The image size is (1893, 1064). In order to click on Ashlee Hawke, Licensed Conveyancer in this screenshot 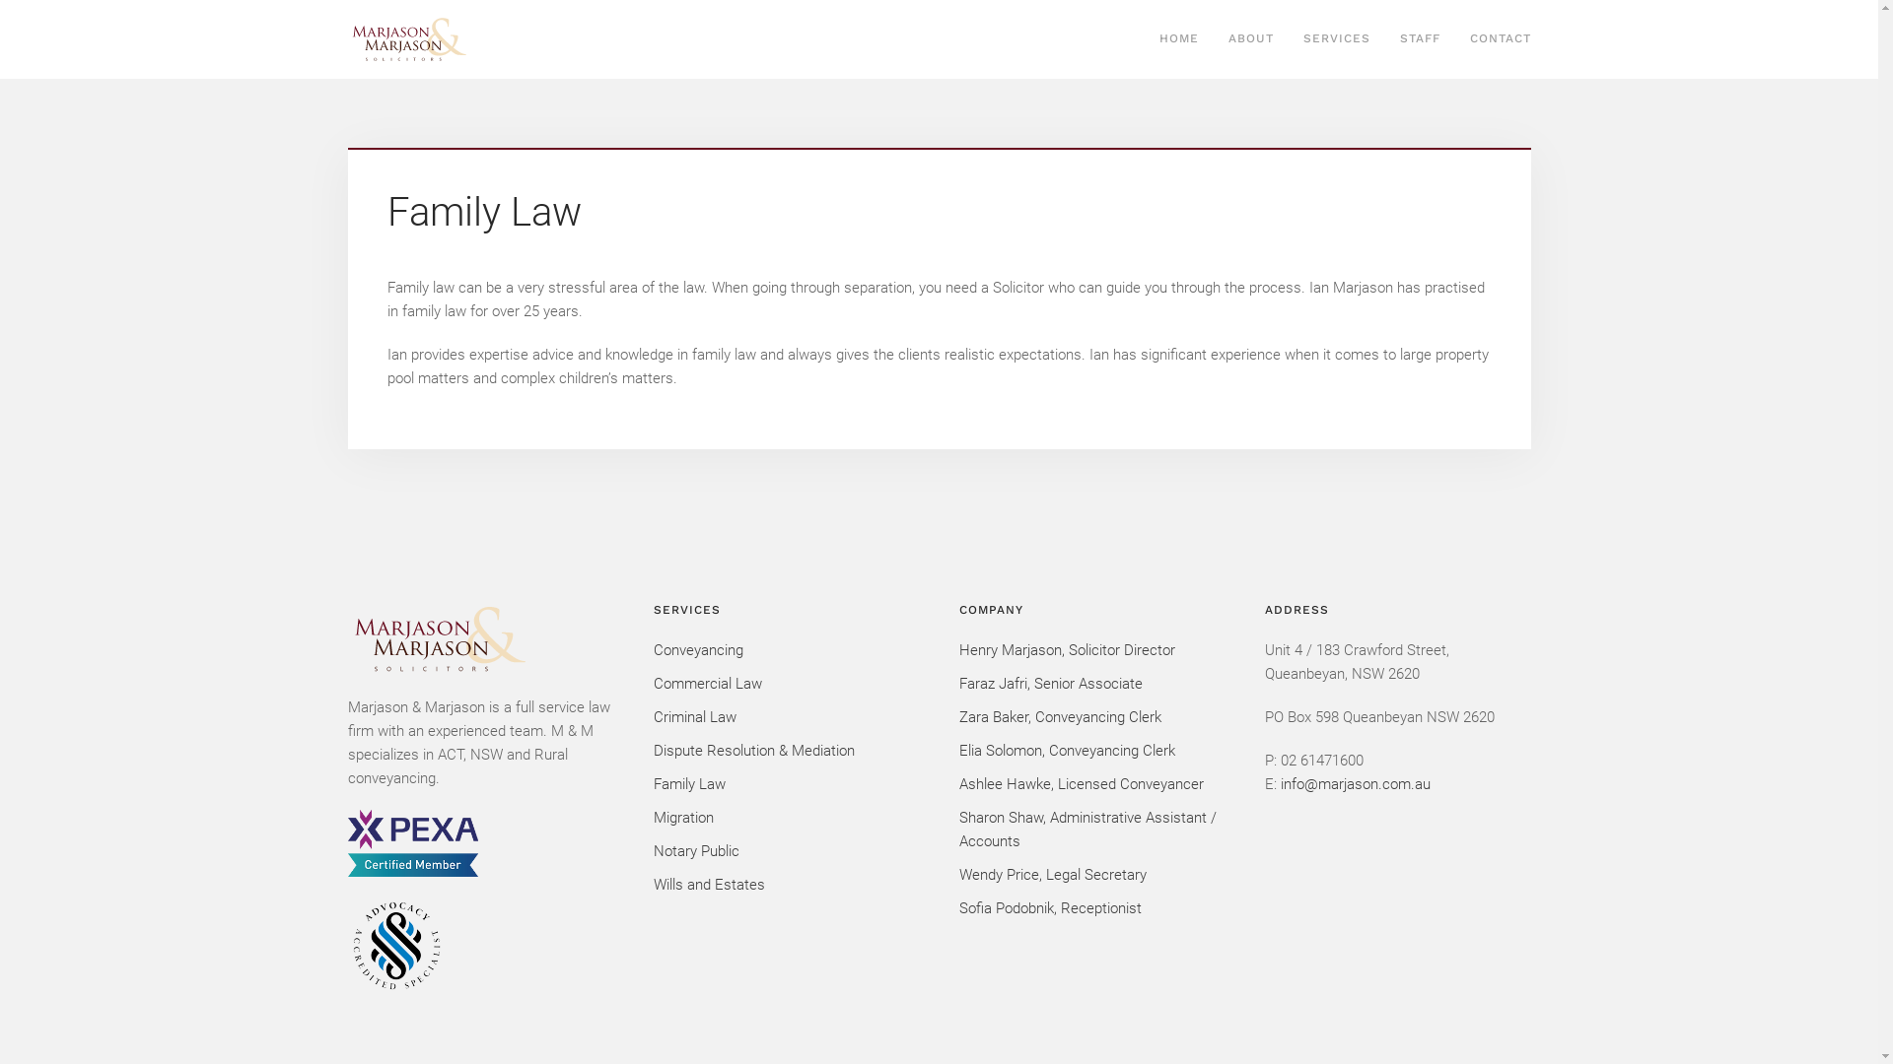, I will do `click(1091, 784)`.